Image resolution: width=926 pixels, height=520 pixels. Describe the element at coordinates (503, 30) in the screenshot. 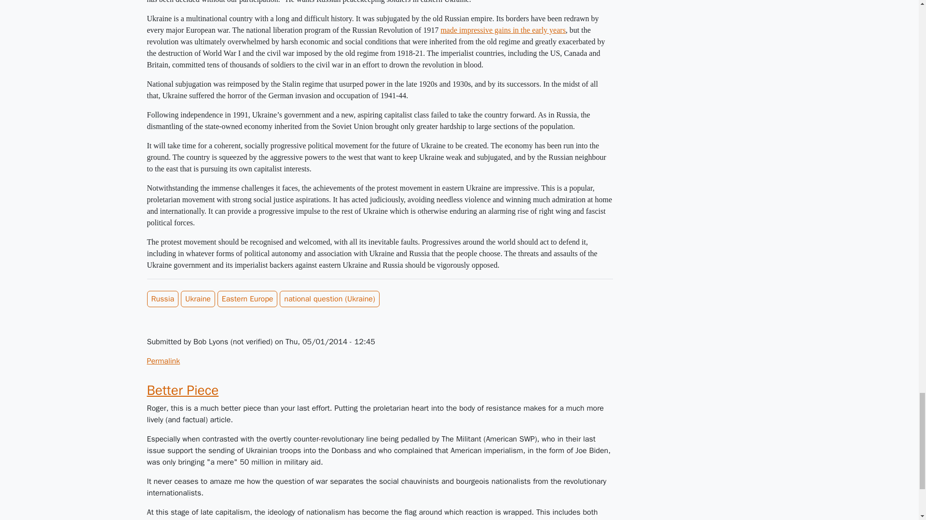

I see `made impressive gains in the early years` at that location.